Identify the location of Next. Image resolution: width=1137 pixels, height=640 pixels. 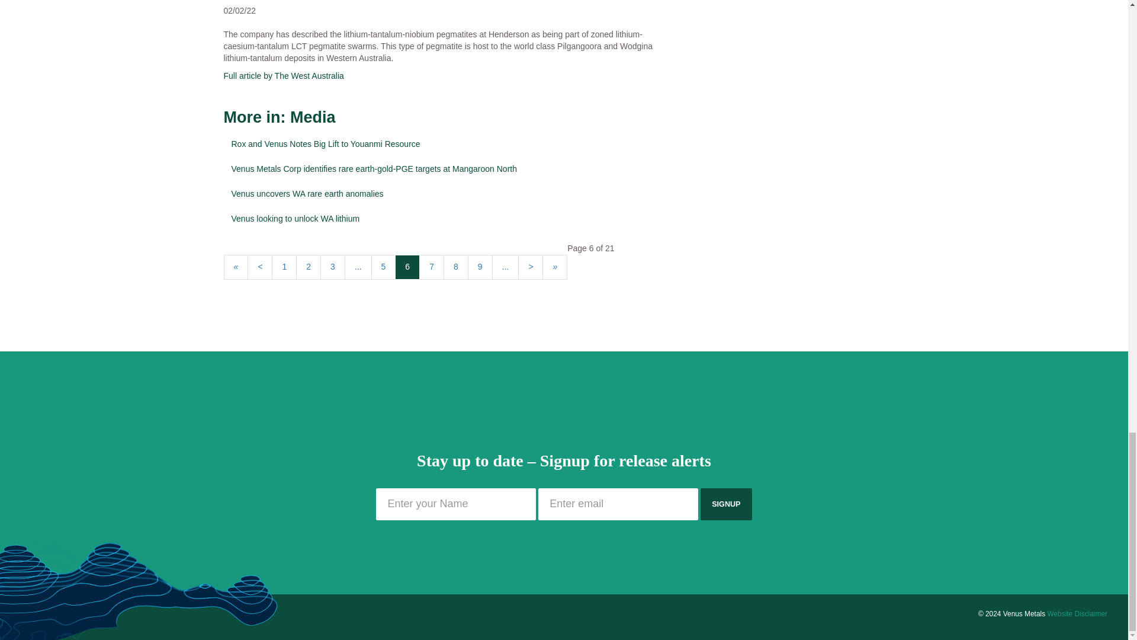
(531, 267).